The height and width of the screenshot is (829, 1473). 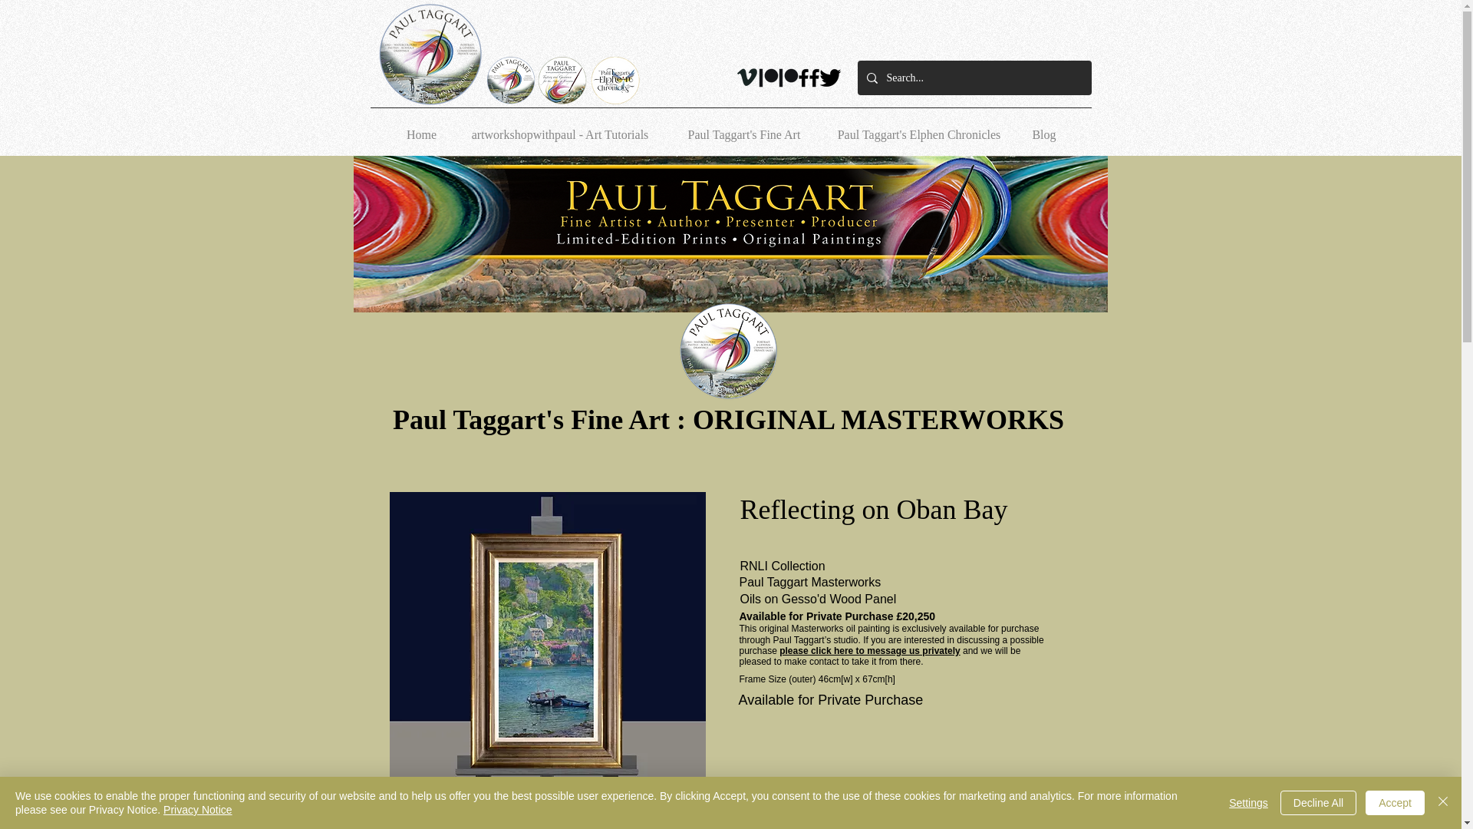 What do you see at coordinates (560, 128) in the screenshot?
I see `artworkshopwithpaul - Art Tutorials` at bounding box center [560, 128].